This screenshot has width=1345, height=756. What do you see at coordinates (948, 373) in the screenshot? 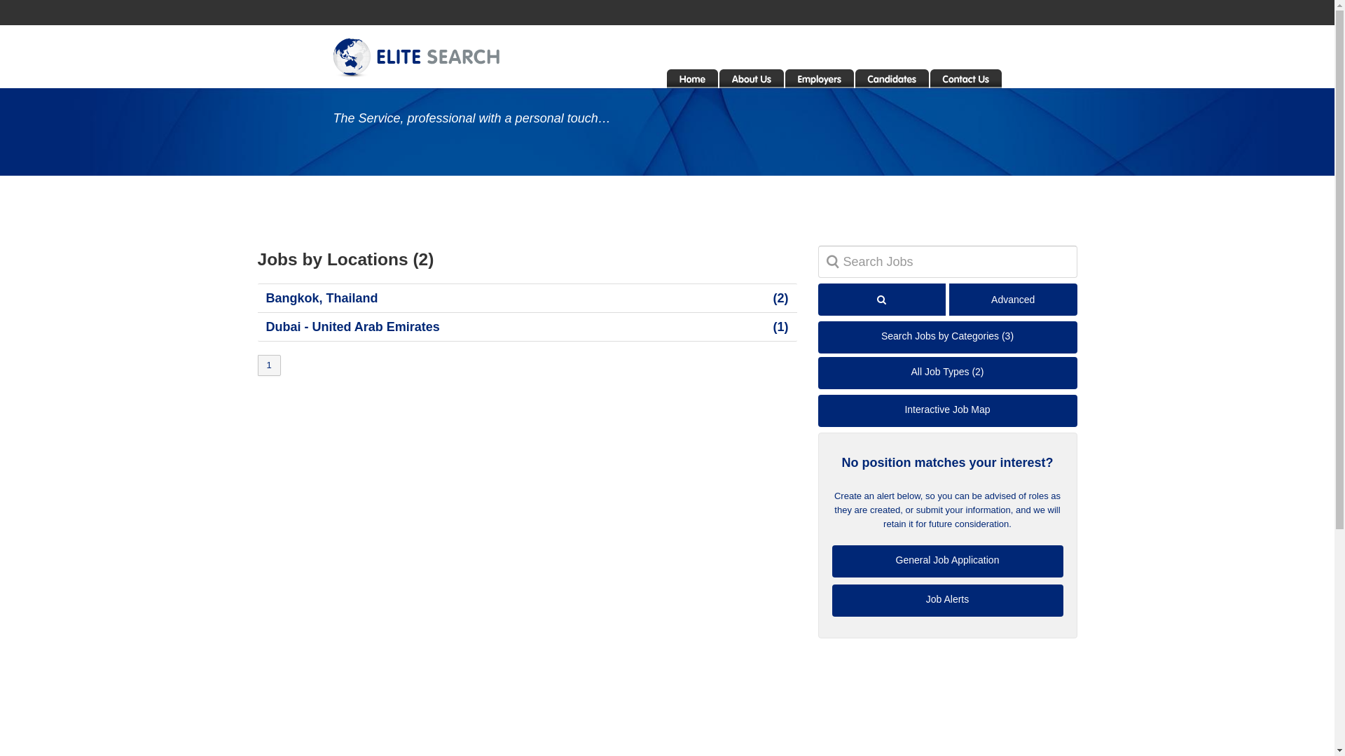
I see `All Job Types (2)` at bounding box center [948, 373].